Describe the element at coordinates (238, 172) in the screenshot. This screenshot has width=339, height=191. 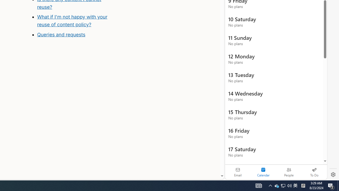
I see `Email` at that location.